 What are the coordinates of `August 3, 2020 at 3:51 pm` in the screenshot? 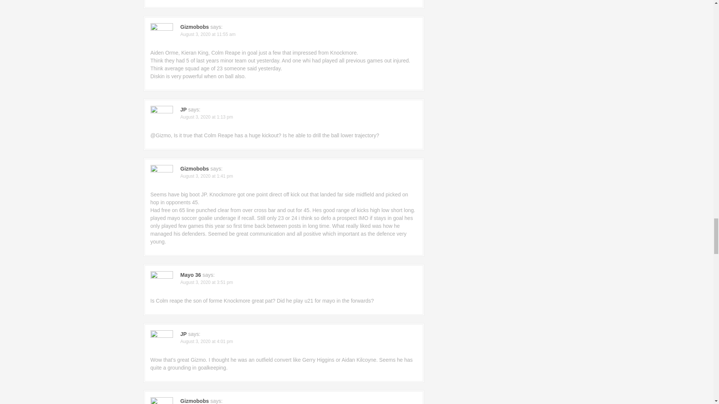 It's located at (207, 282).